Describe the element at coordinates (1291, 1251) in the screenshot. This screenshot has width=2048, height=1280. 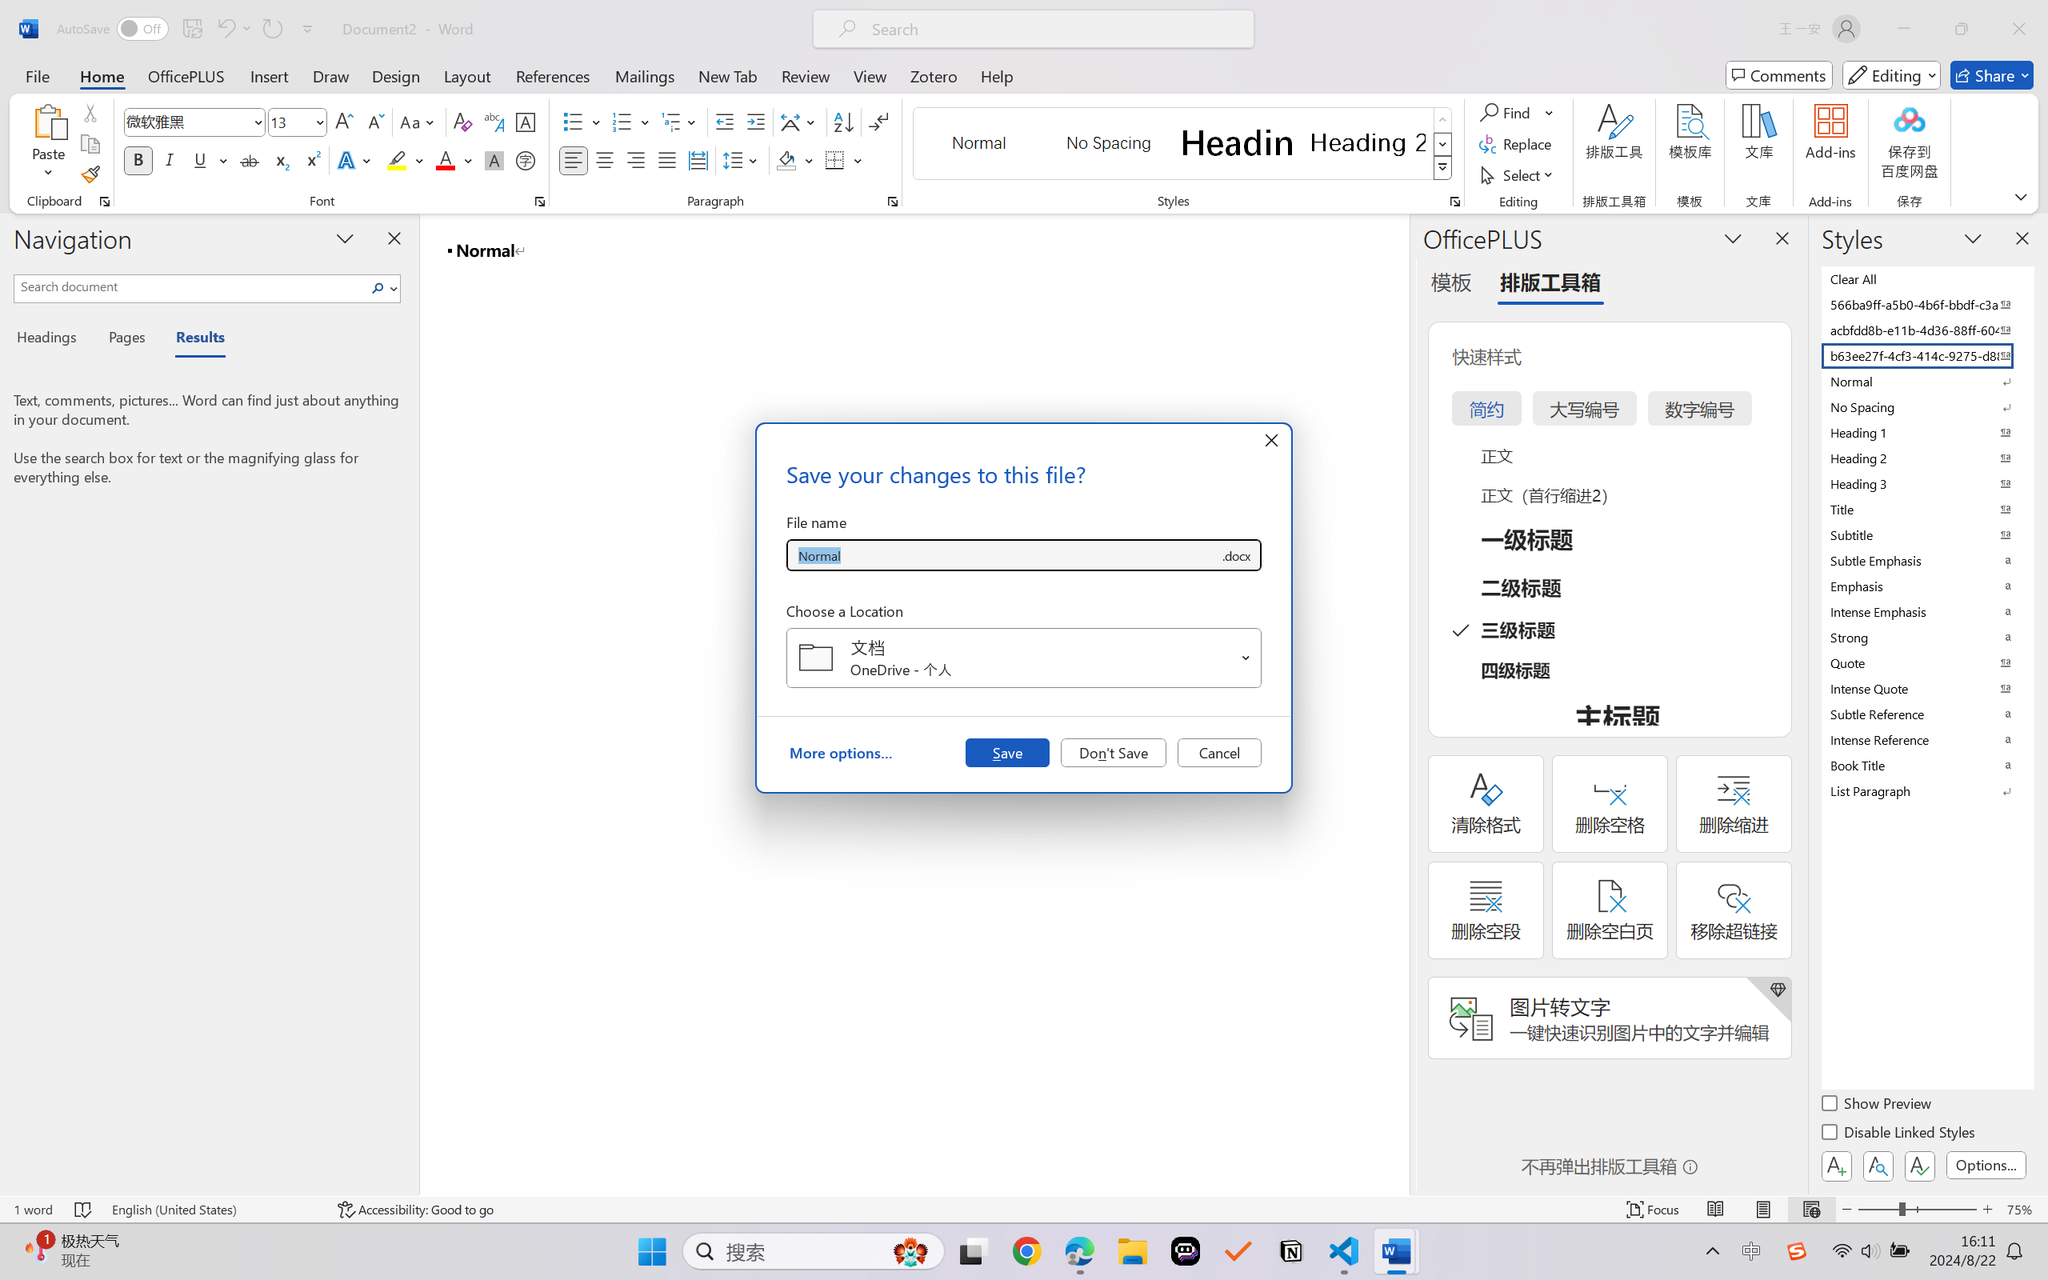
I see `Notion` at that location.